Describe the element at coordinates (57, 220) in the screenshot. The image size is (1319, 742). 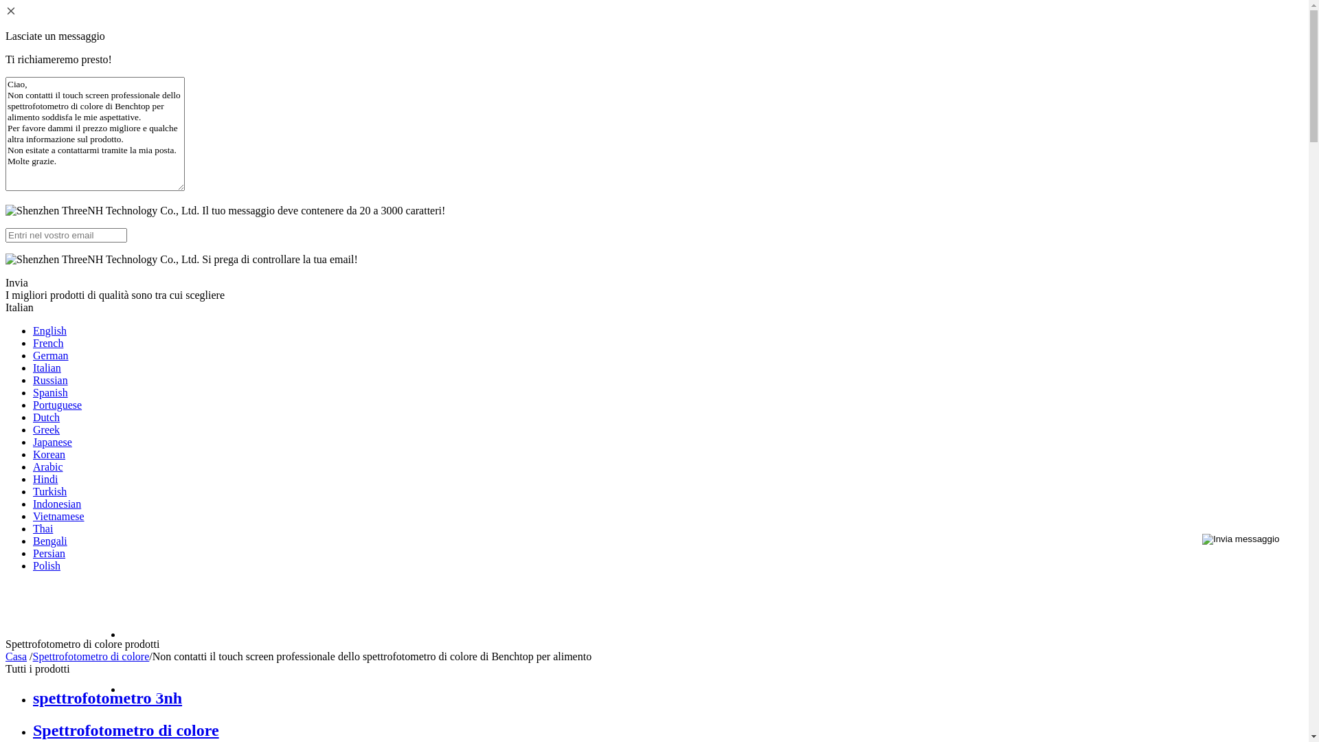
I see `Indonesian` at that location.